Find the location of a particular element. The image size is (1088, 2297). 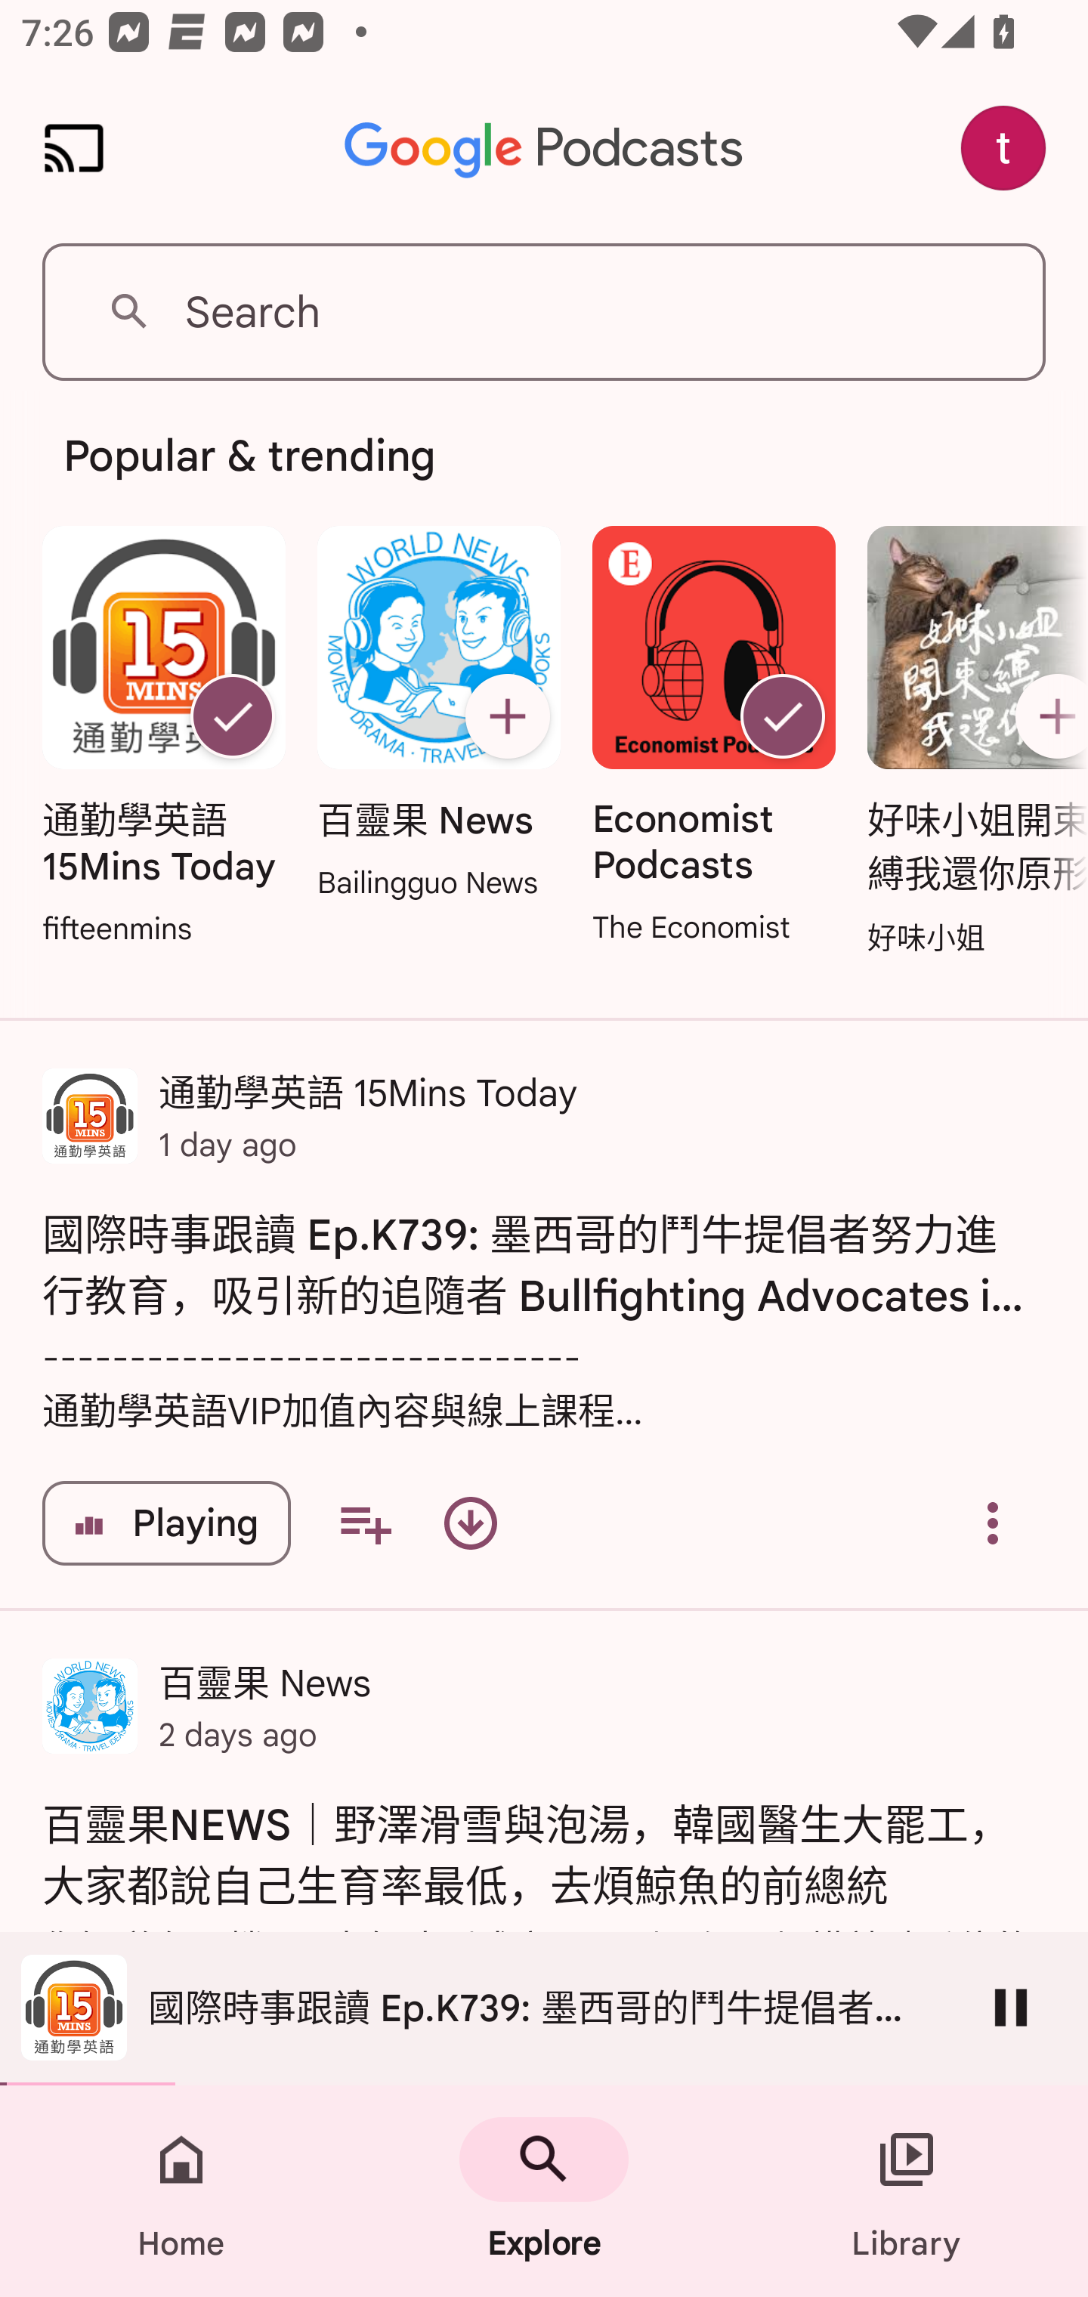

好味小姐開束縛我還你原形 Subscribe 好味小姐開束縛我還你原形 好味小姐 is located at coordinates (970, 743).